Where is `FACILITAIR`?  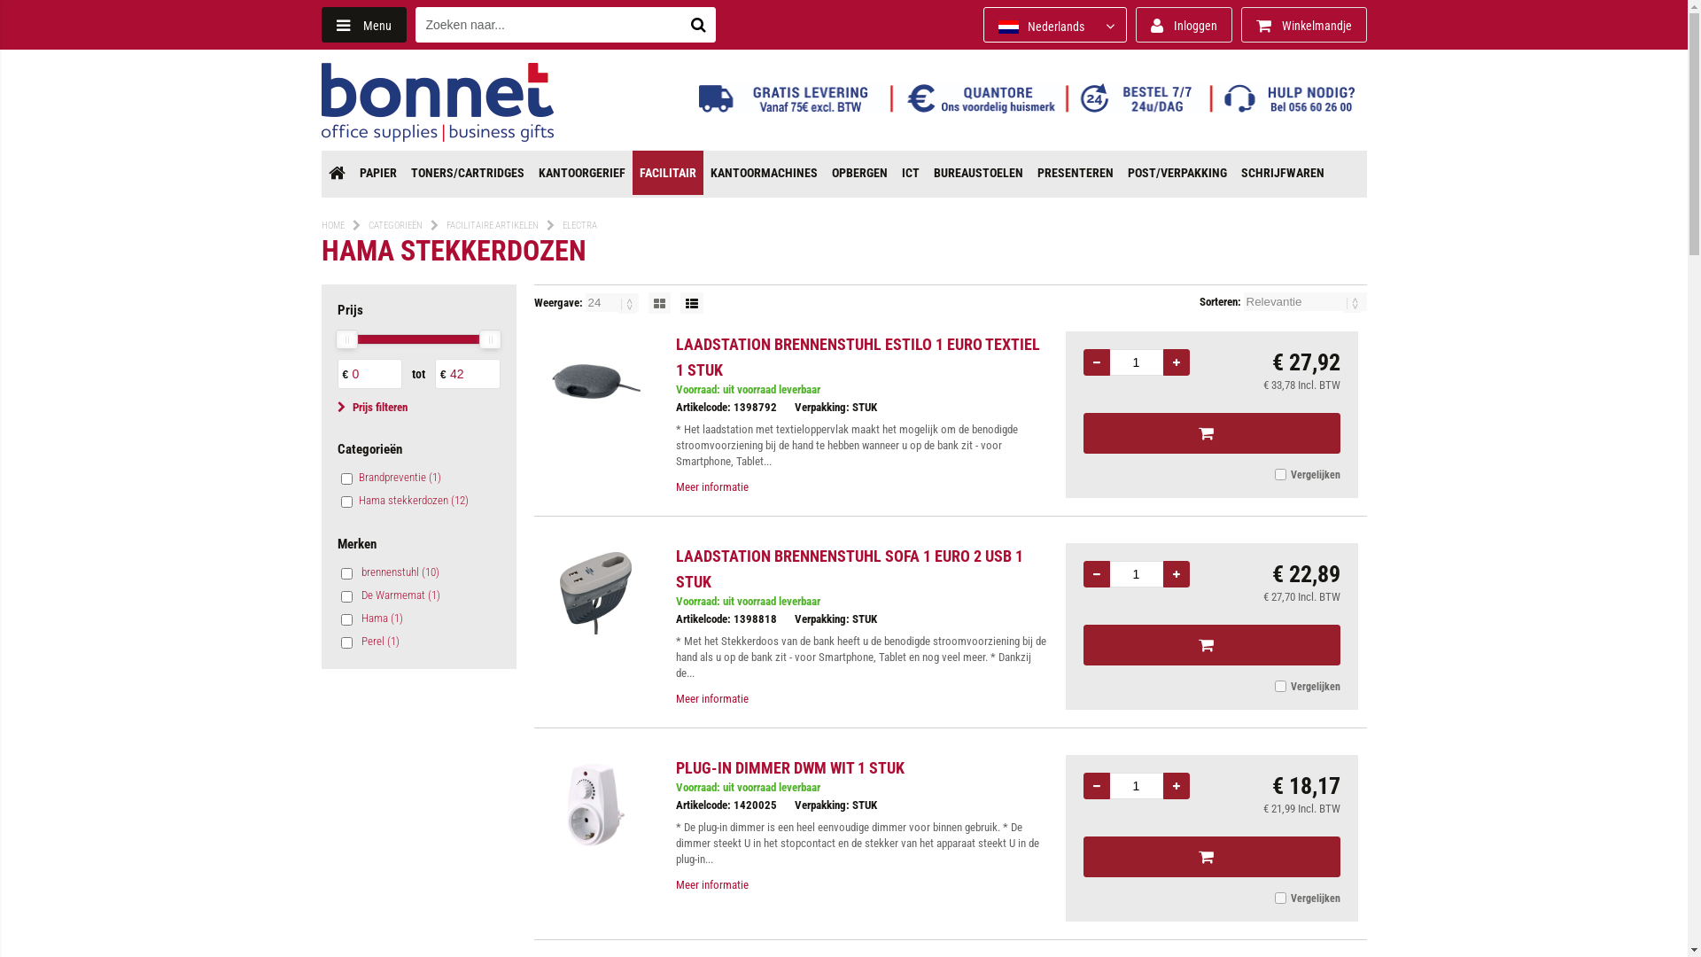
FACILITAIR is located at coordinates (668, 173).